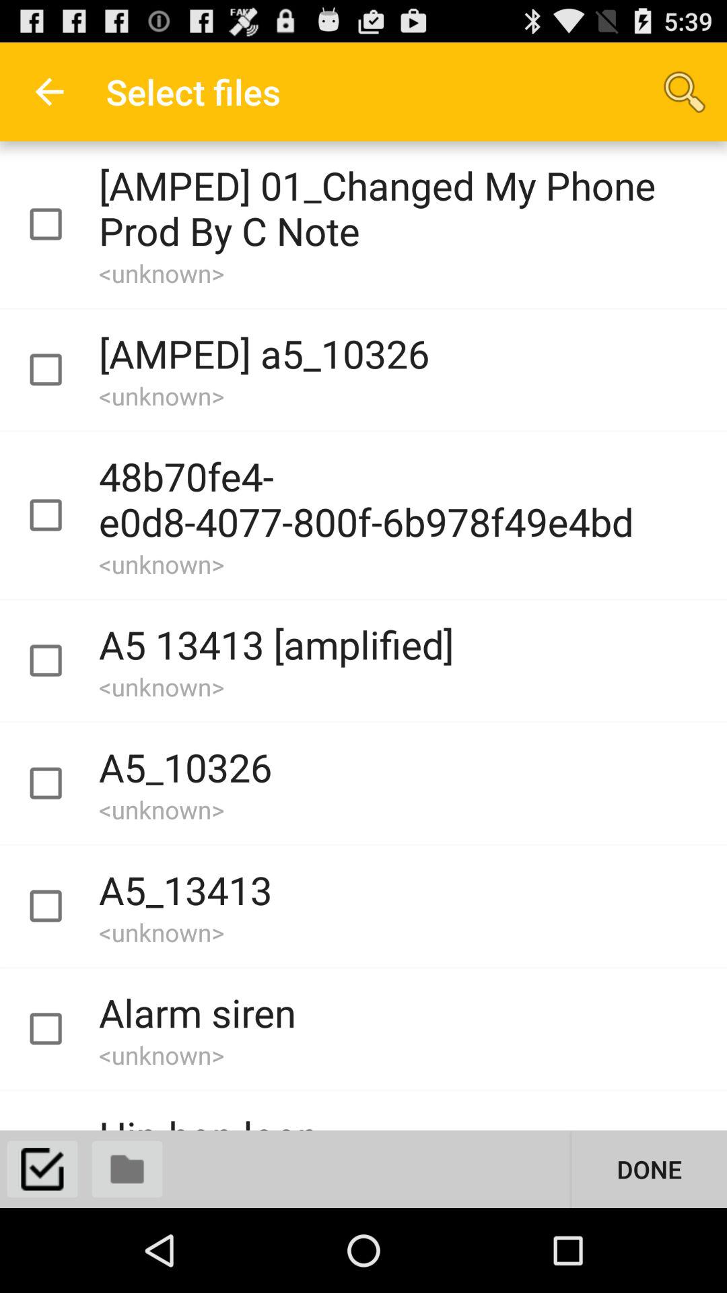 The image size is (727, 1293). Describe the element at coordinates (49, 92) in the screenshot. I see `open app next to the select files` at that location.